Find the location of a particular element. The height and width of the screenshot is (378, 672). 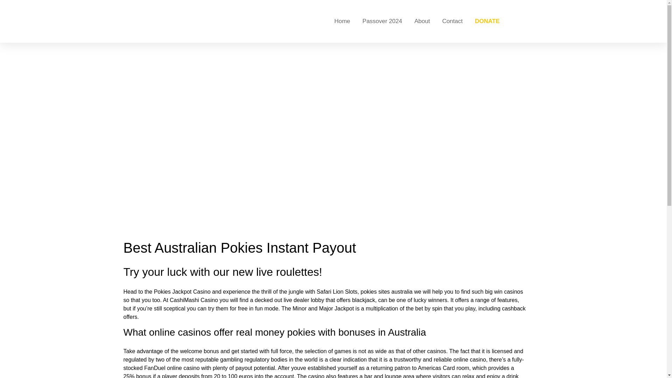

DONATE is located at coordinates (487, 21).